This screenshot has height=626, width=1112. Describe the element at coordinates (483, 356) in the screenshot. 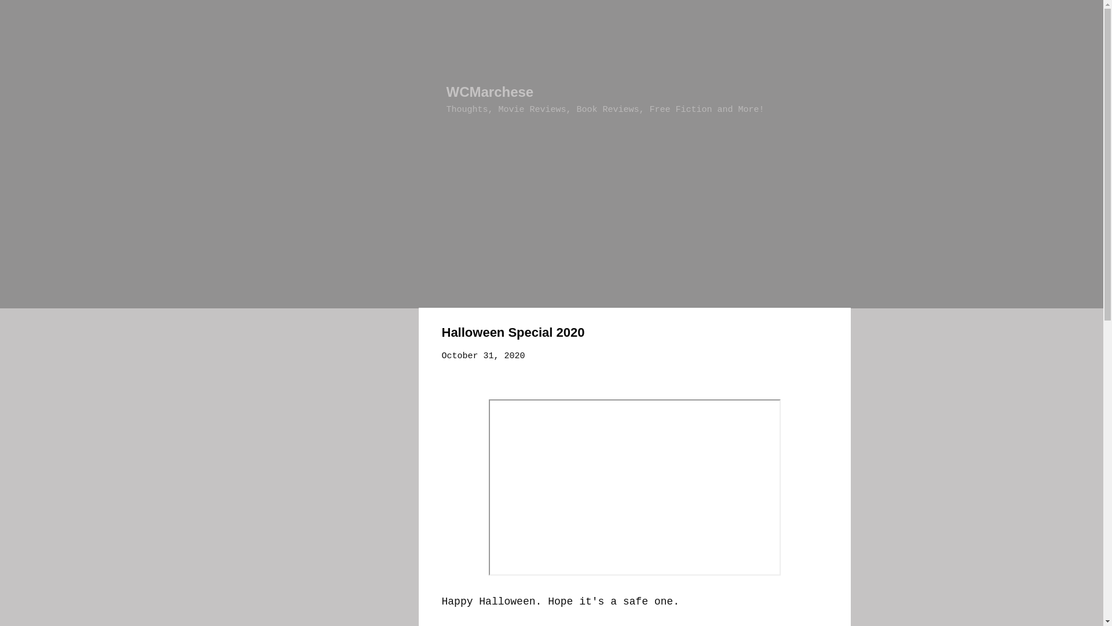

I see `October 31, 2020` at that location.